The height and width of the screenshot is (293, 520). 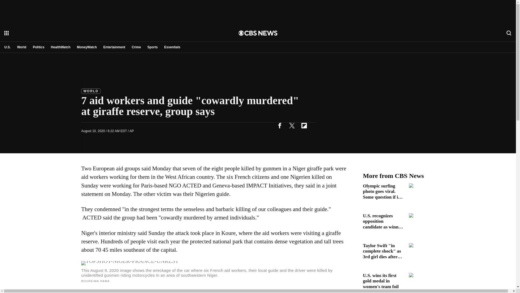 I want to click on flipboard, so click(x=304, y=125).